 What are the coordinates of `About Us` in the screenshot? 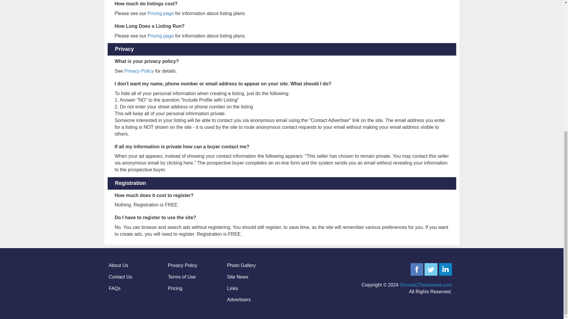 It's located at (118, 265).